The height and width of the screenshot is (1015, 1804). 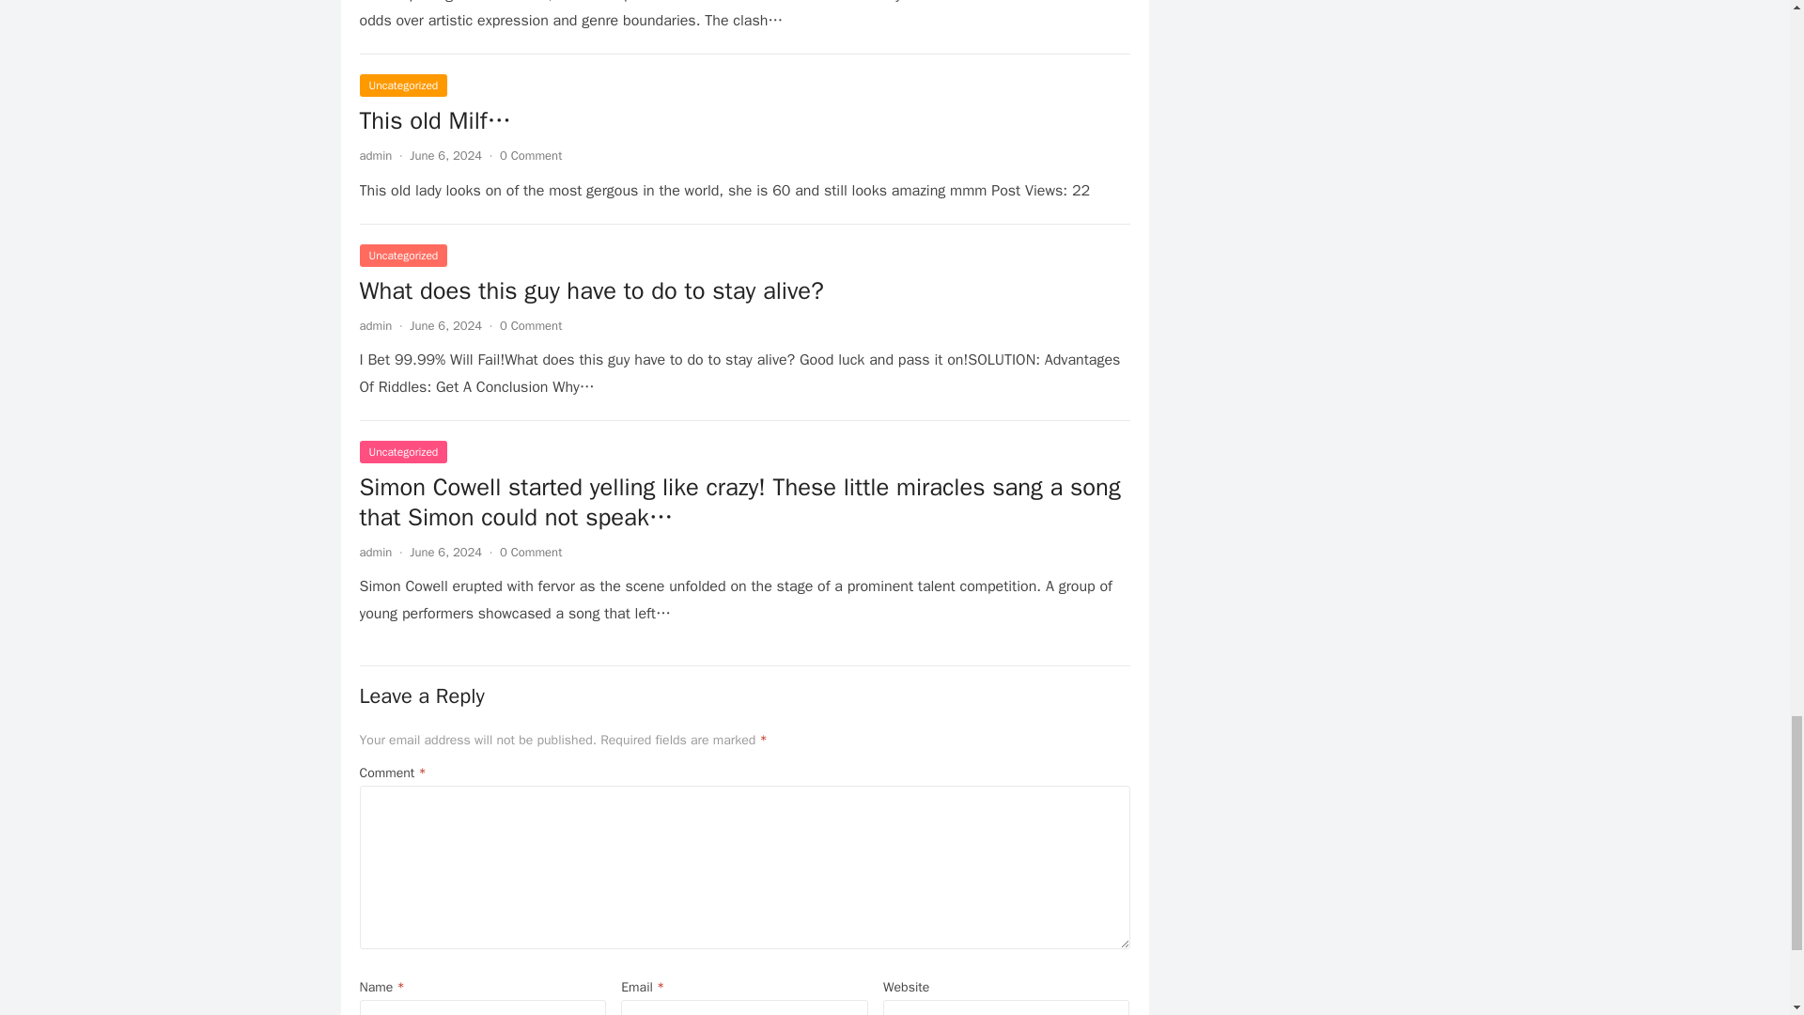 What do you see at coordinates (375, 552) in the screenshot?
I see `admin` at bounding box center [375, 552].